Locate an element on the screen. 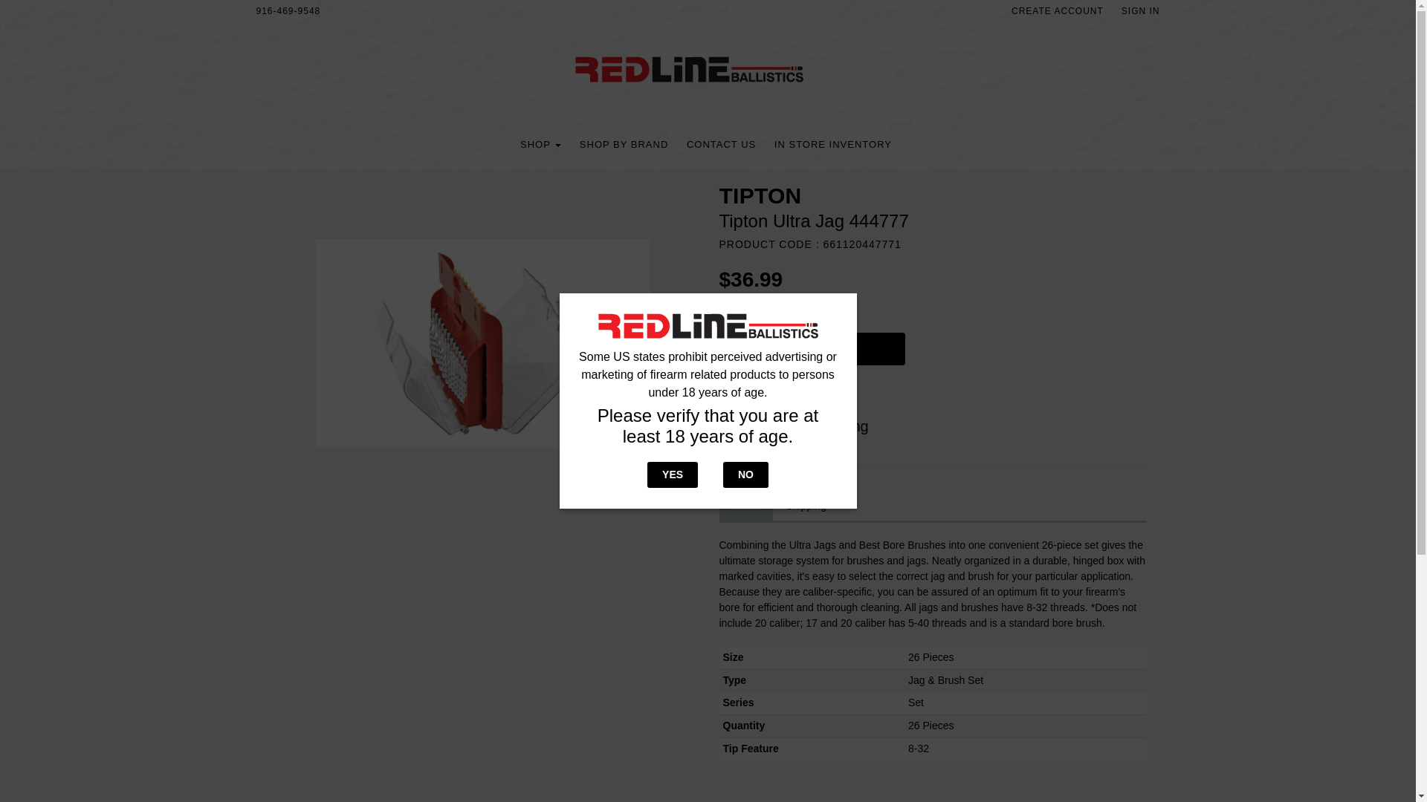 Image resolution: width=1427 pixels, height=802 pixels. SHOP BY BRAND is located at coordinates (623, 144).